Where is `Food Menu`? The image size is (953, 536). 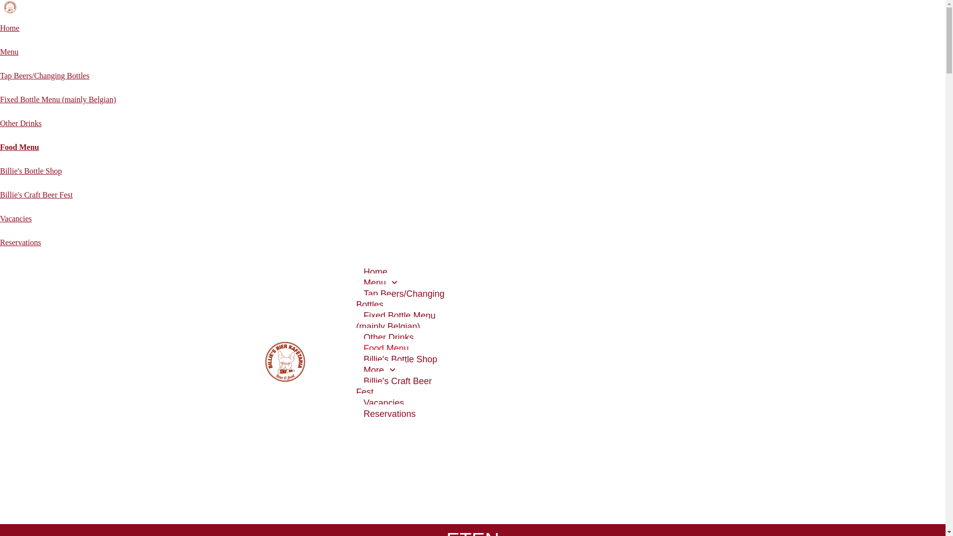
Food Menu is located at coordinates (20, 147).